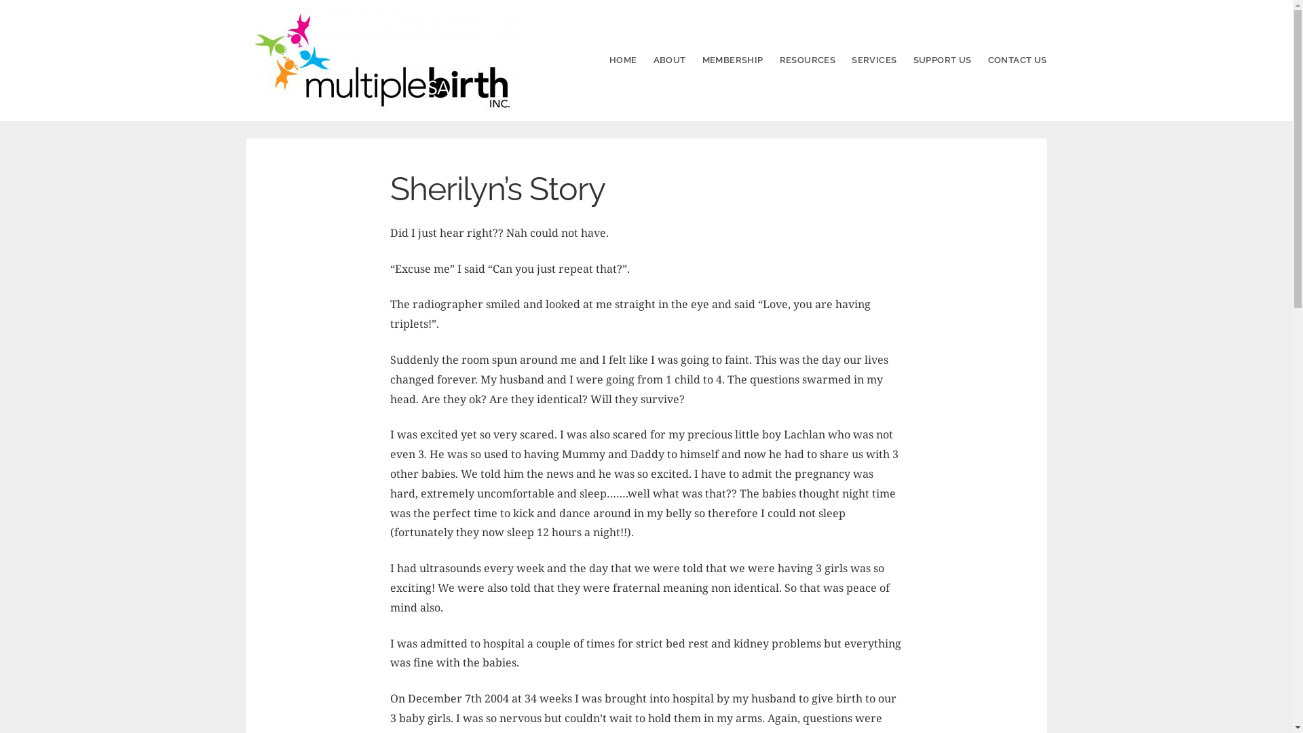  What do you see at coordinates (1018, 60) in the screenshot?
I see `CONTACT US` at bounding box center [1018, 60].